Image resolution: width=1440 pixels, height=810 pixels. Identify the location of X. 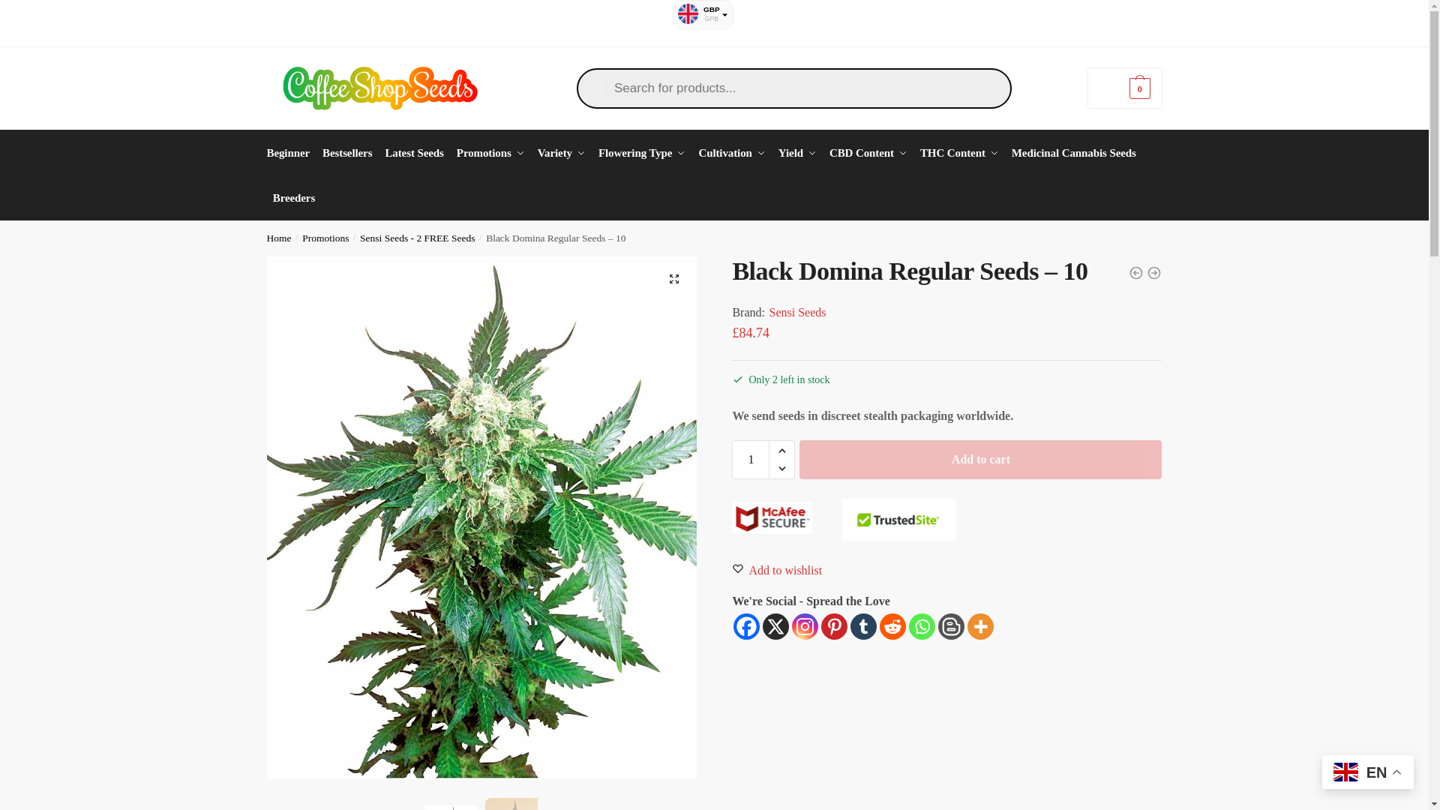
(775, 626).